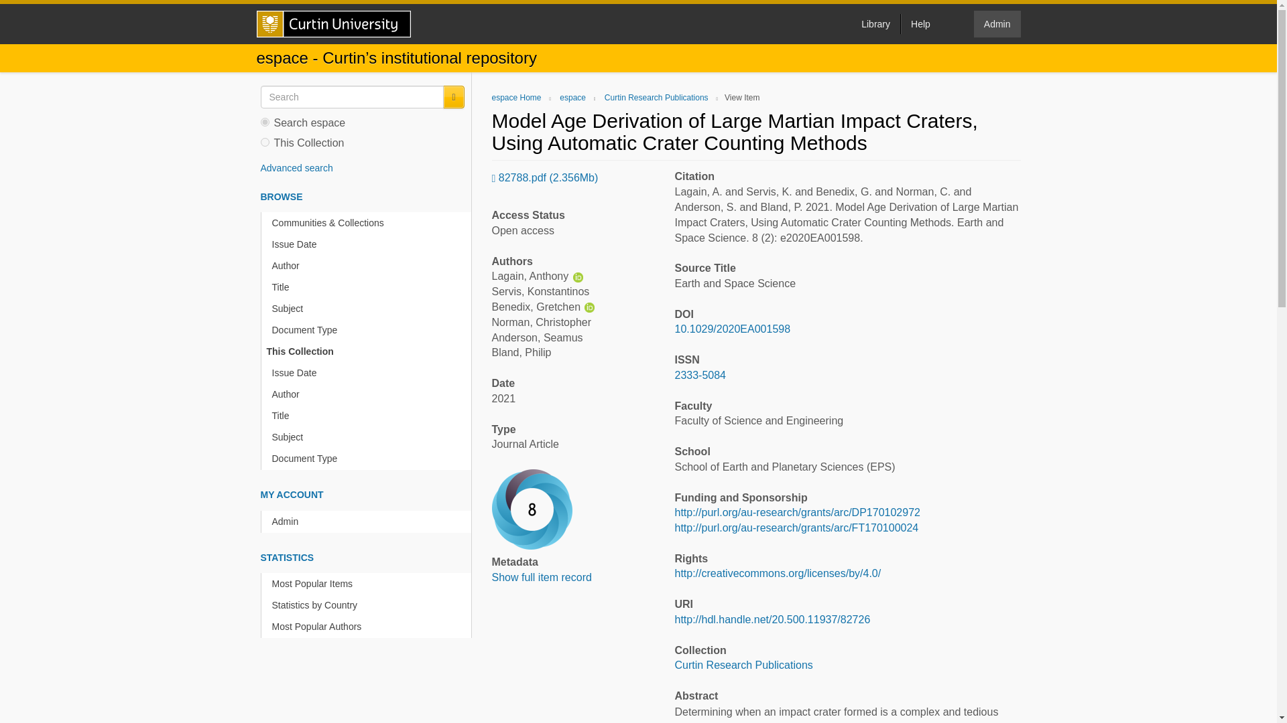  Describe the element at coordinates (920, 23) in the screenshot. I see `Help` at that location.